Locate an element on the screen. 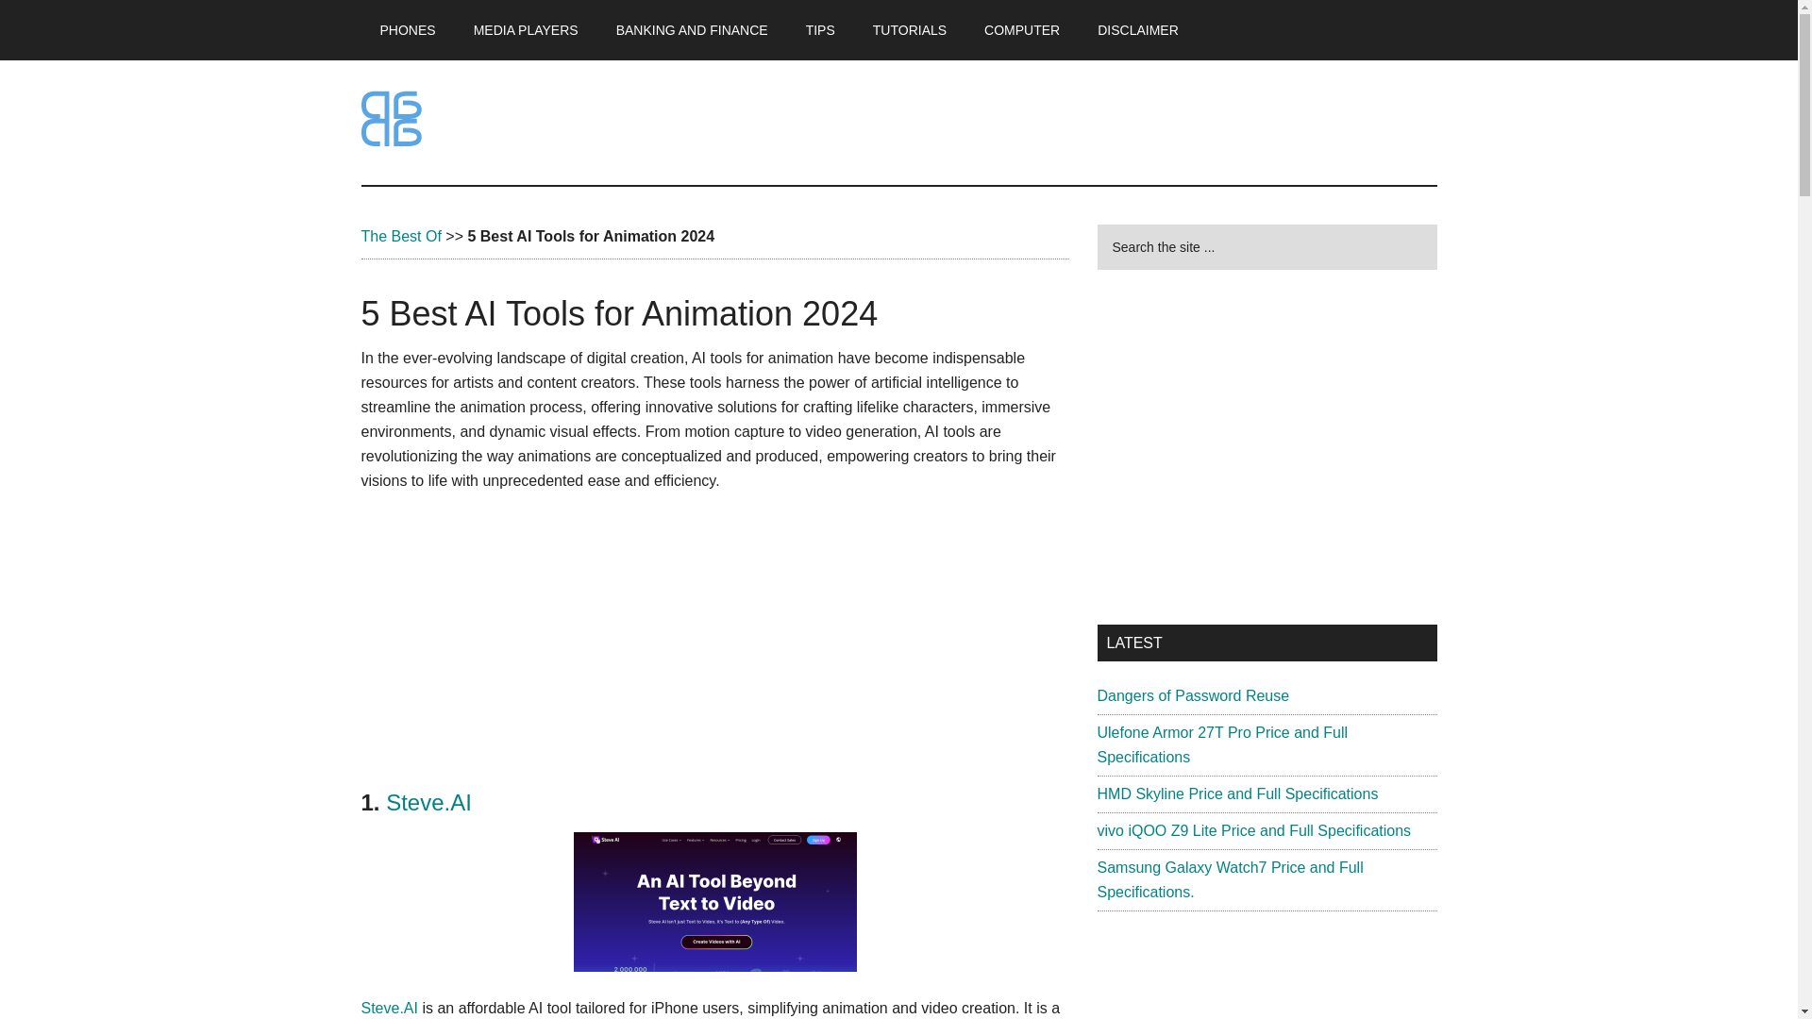  The best AI Tools for Animation 1 is located at coordinates (715, 902).